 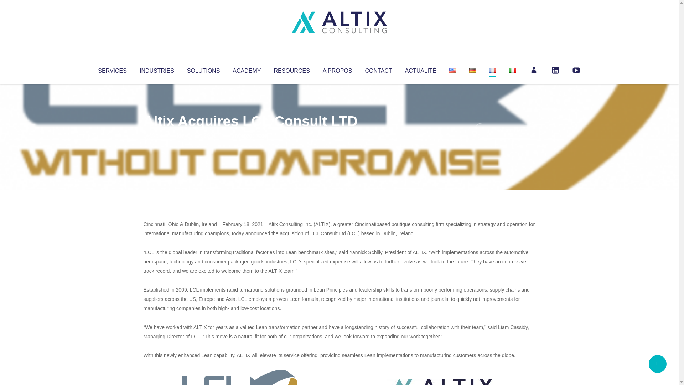 What do you see at coordinates (504, 130) in the screenshot?
I see `No Comments` at bounding box center [504, 130].